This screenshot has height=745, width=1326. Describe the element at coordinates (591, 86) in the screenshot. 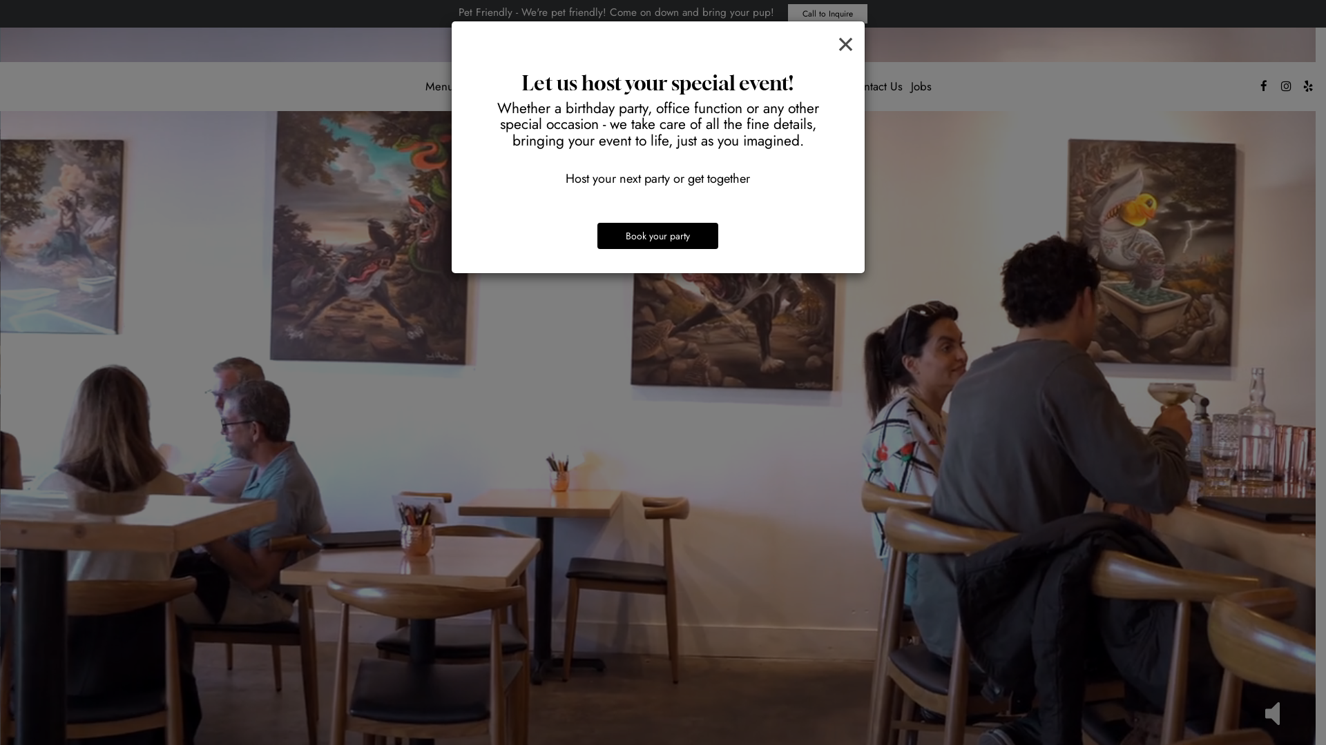

I see `Events` at that location.